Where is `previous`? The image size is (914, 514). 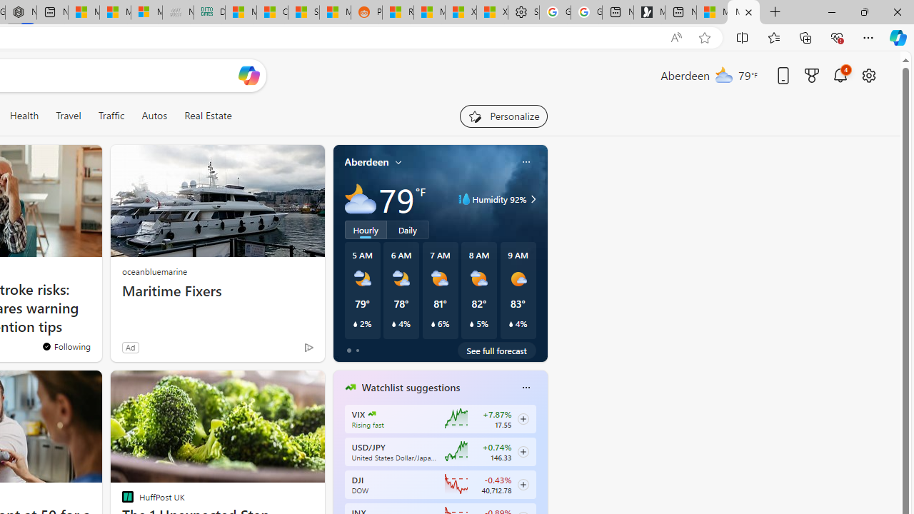 previous is located at coordinates (340, 478).